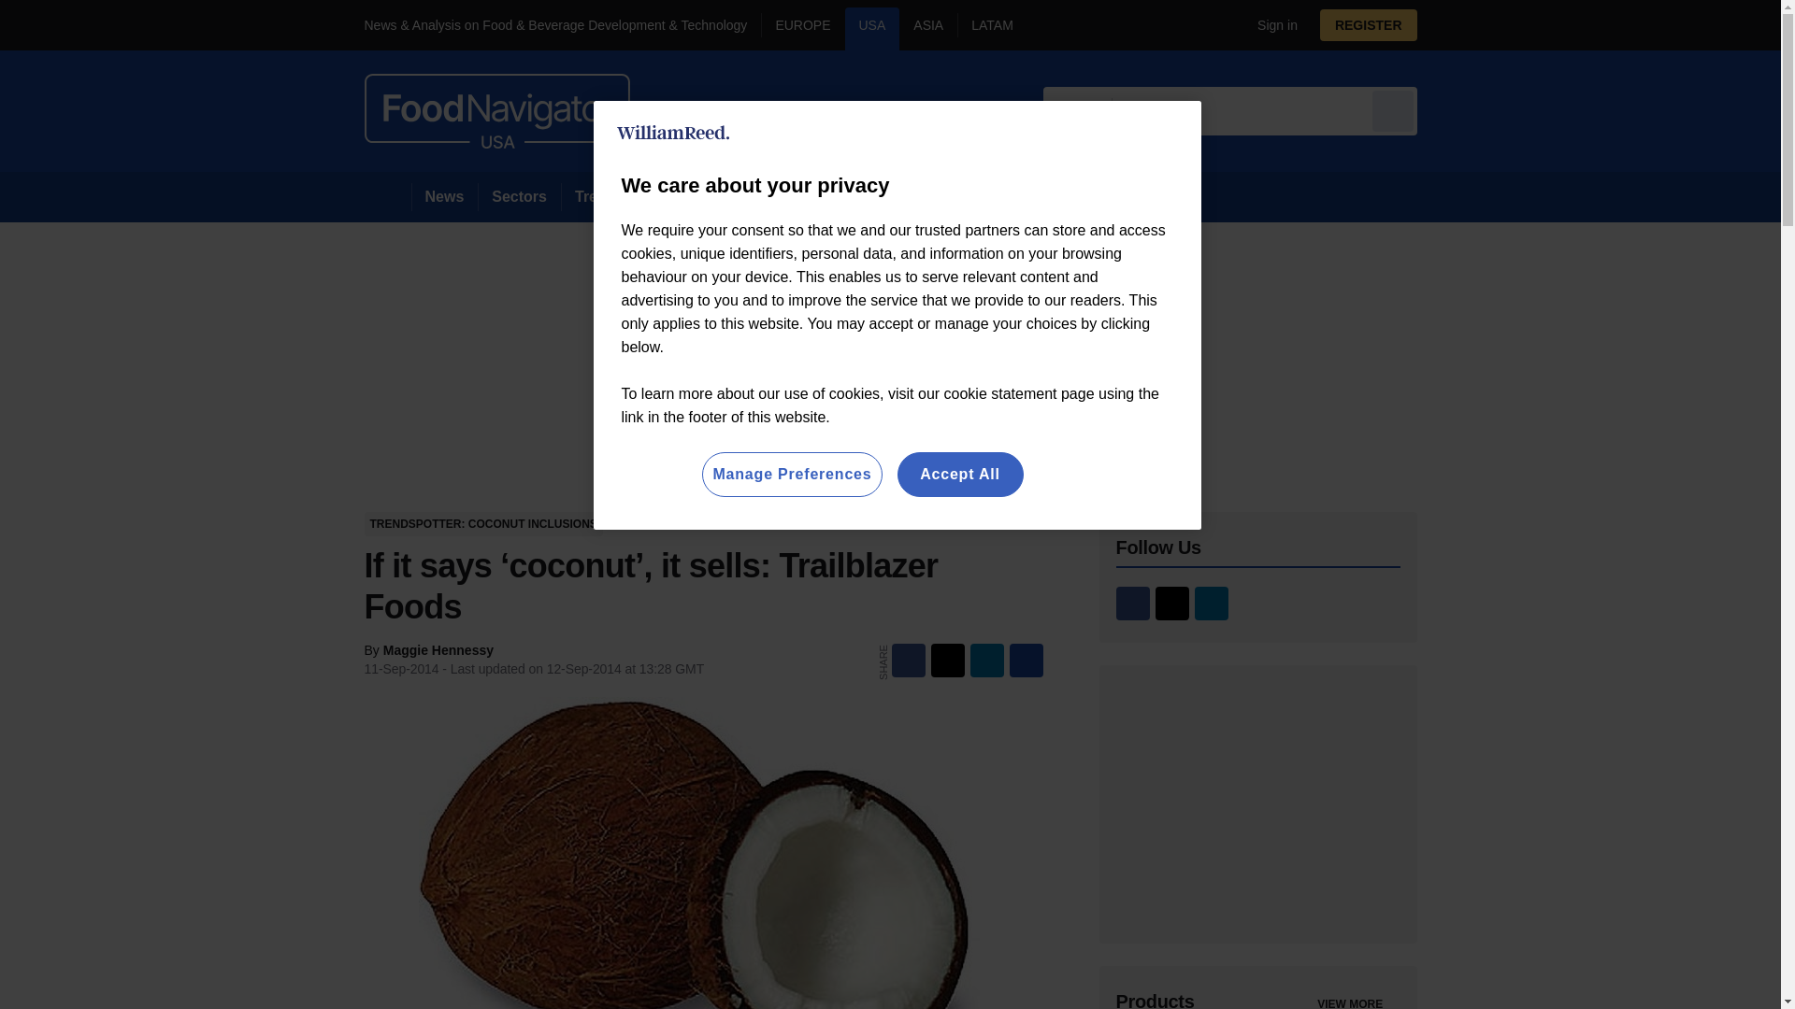  What do you see at coordinates (1374, 24) in the screenshot?
I see `My account` at bounding box center [1374, 24].